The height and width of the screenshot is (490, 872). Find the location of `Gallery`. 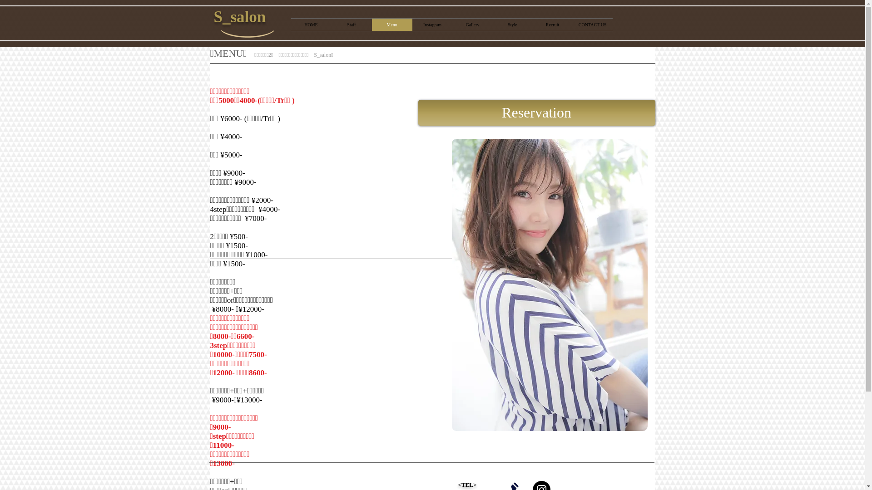

Gallery is located at coordinates (472, 24).